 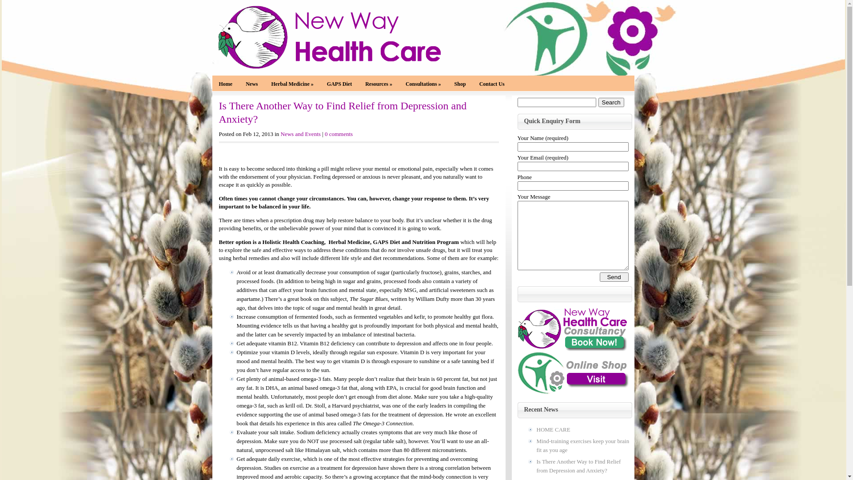 What do you see at coordinates (583, 430) in the screenshot?
I see `HOME CARE` at bounding box center [583, 430].